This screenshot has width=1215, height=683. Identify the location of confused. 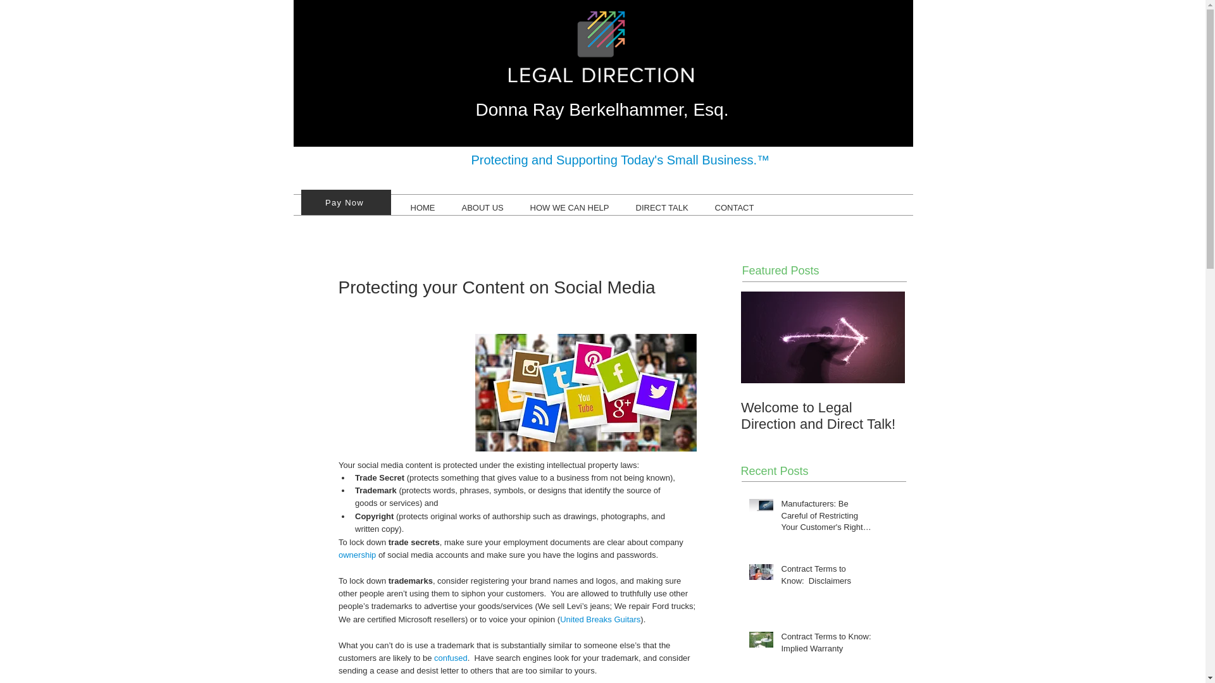
(451, 658).